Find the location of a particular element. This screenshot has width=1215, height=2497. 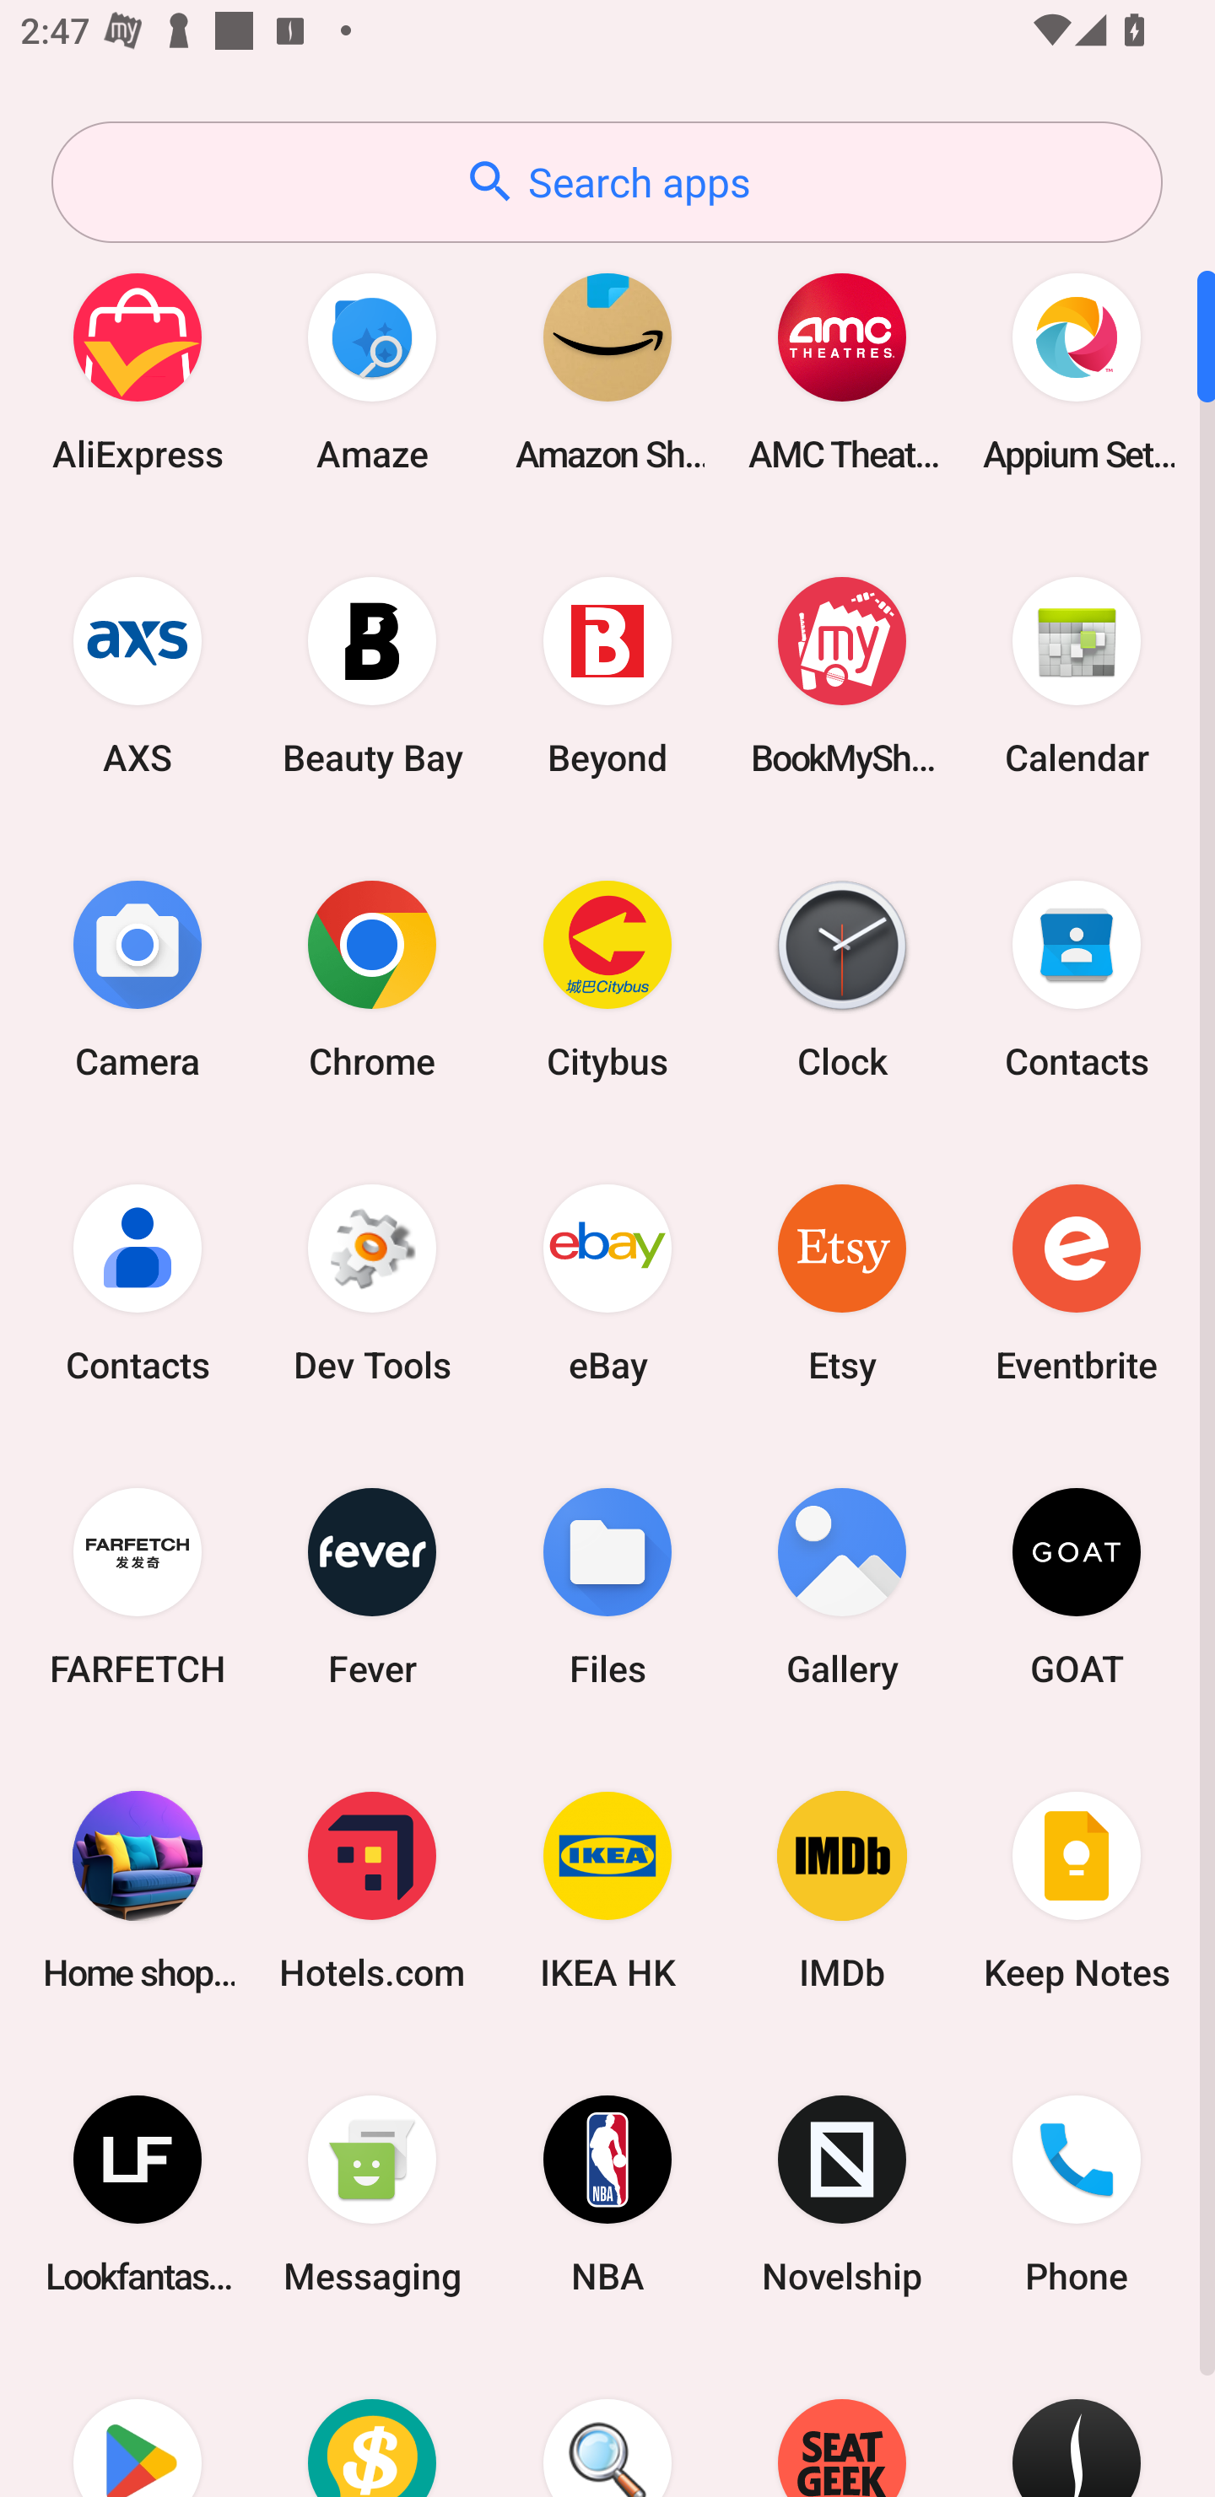

Citybus is located at coordinates (607, 979).